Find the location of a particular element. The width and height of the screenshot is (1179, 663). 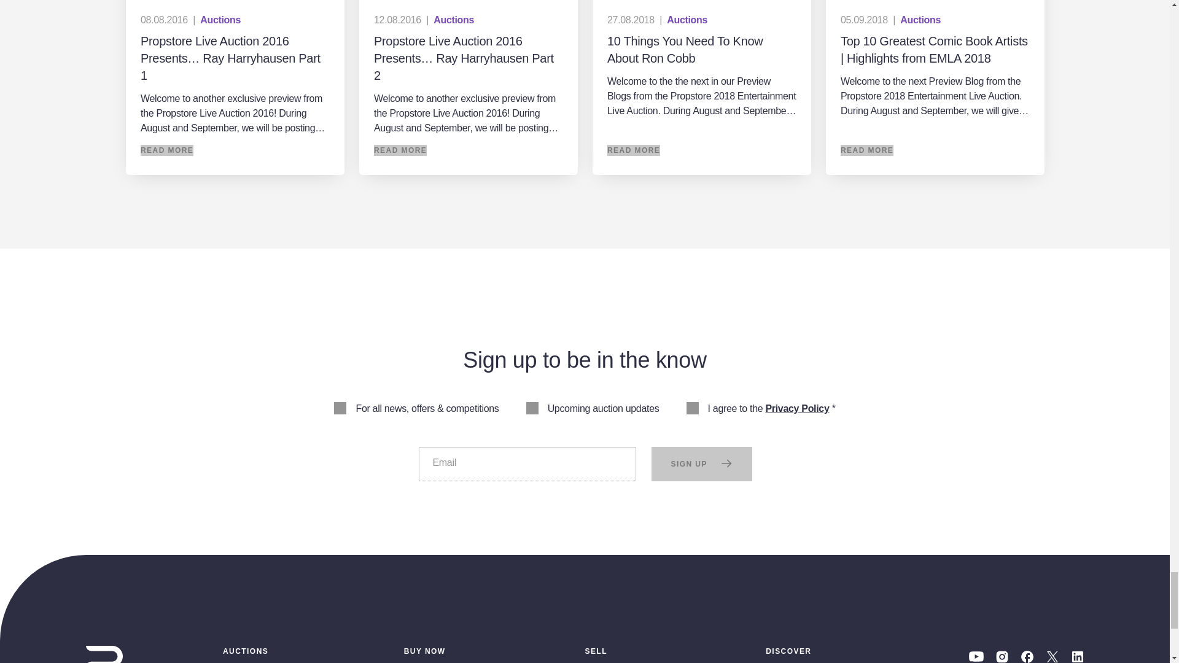

10 Things You Need To Know About Ron Cobb is located at coordinates (701, 87).